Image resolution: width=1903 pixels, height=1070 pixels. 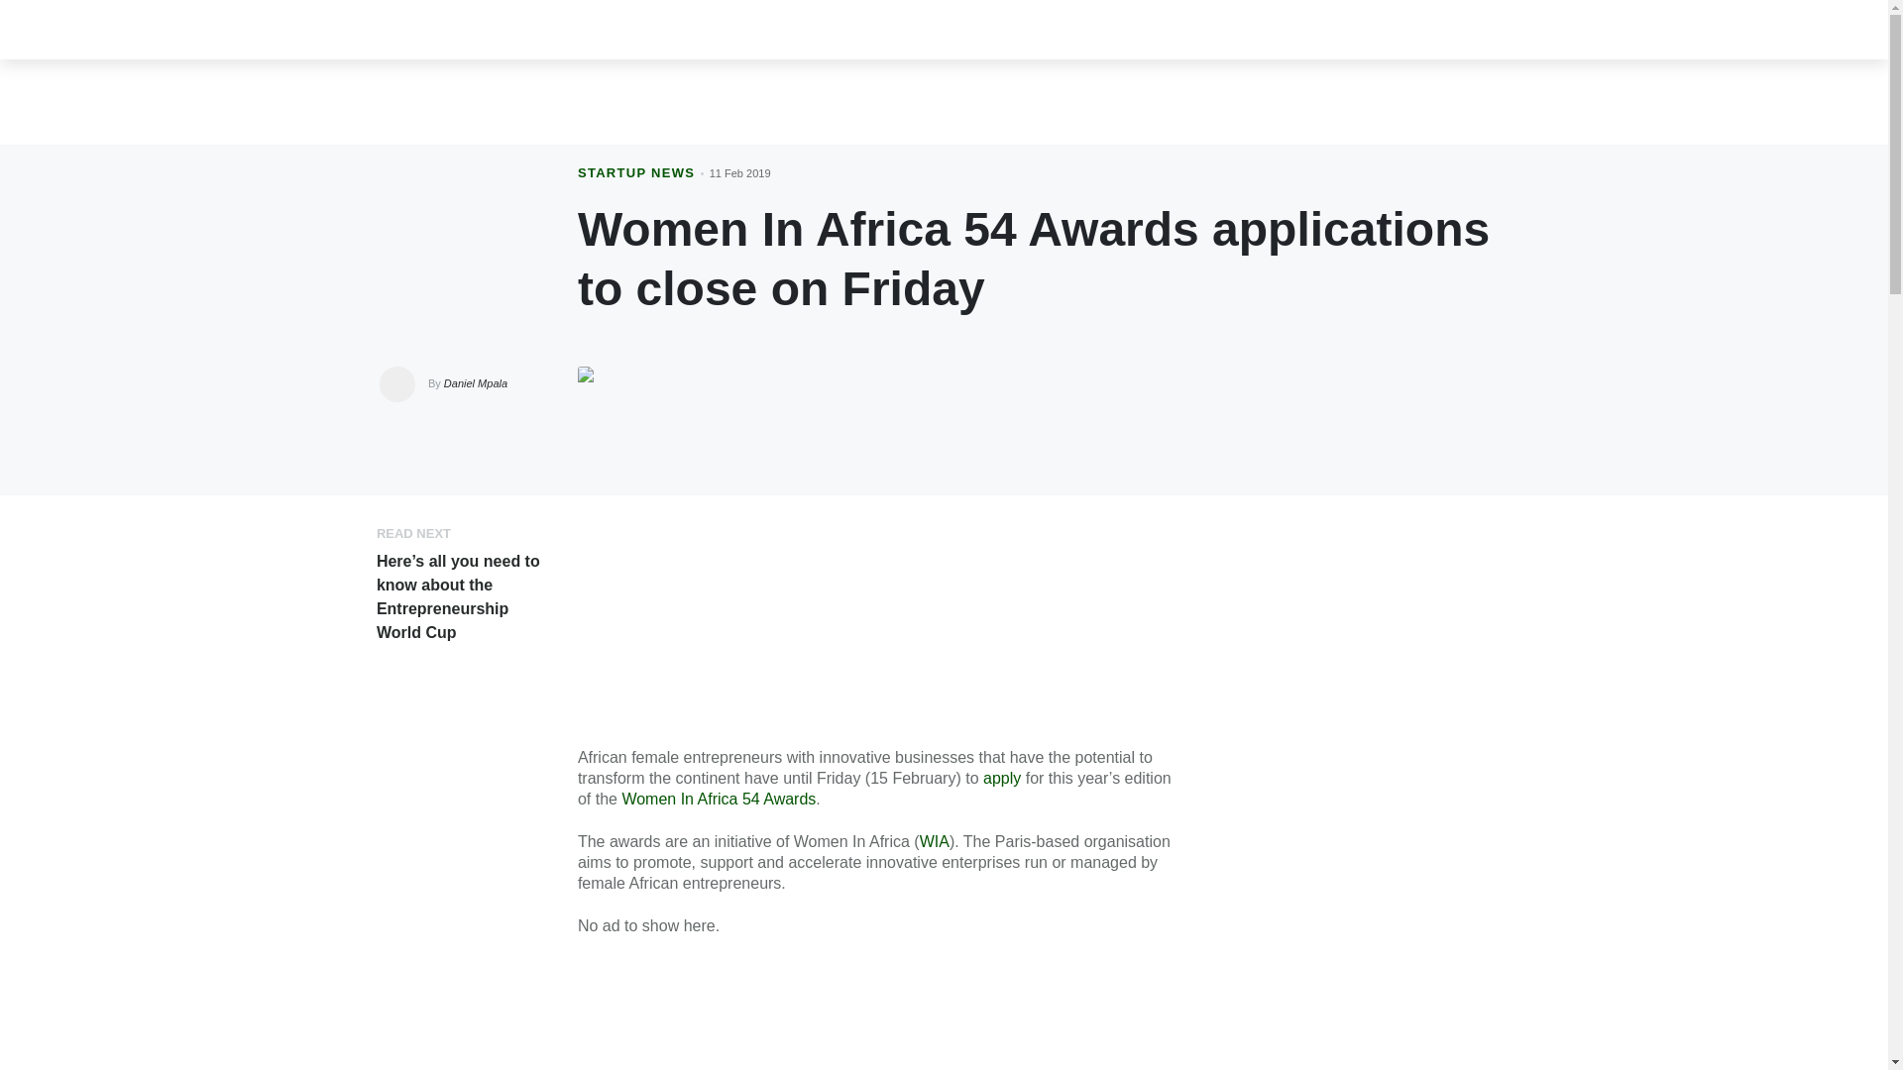 What do you see at coordinates (348, 29) in the screenshot?
I see `Home` at bounding box center [348, 29].